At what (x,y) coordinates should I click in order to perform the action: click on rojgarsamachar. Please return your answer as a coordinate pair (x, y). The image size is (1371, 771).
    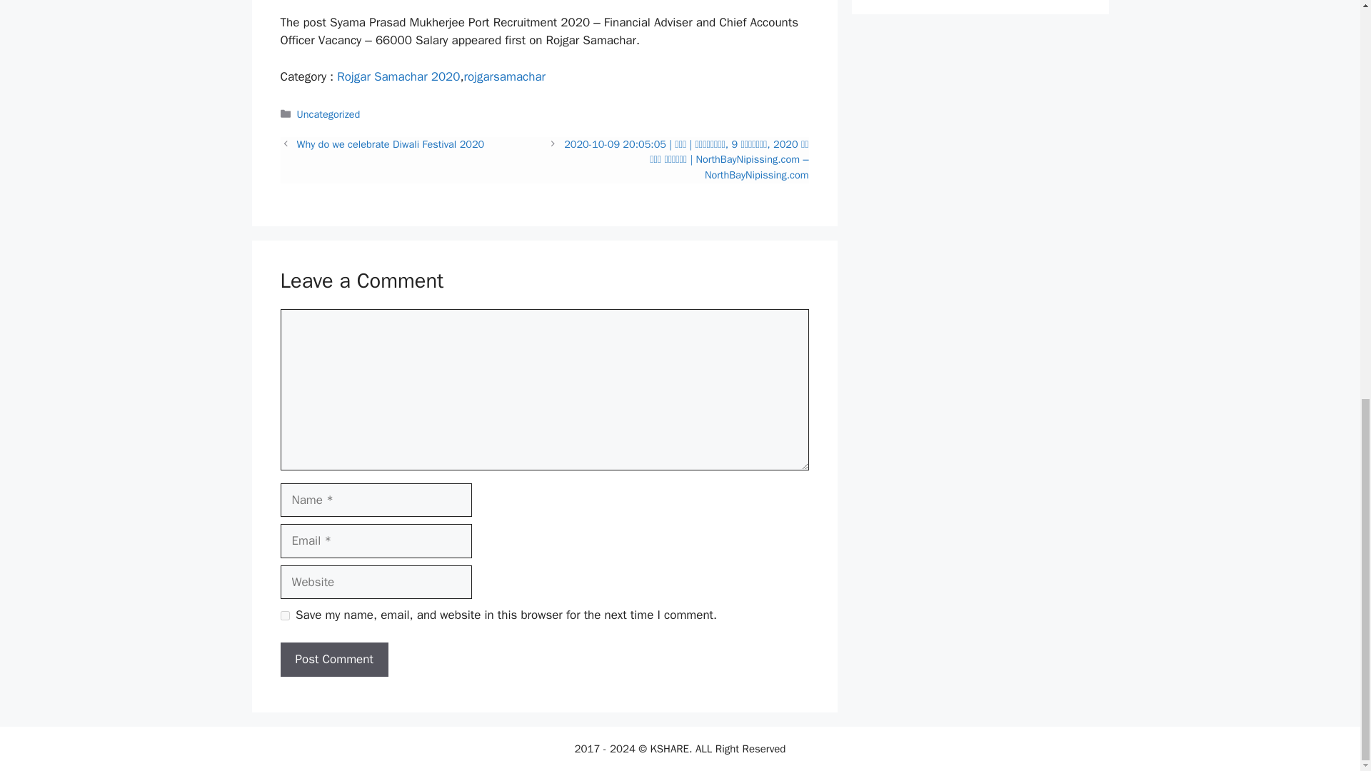
    Looking at the image, I should click on (505, 76).